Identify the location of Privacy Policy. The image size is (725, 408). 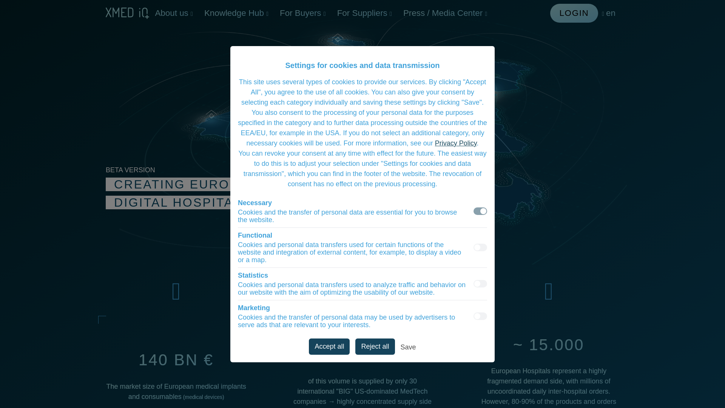
(456, 143).